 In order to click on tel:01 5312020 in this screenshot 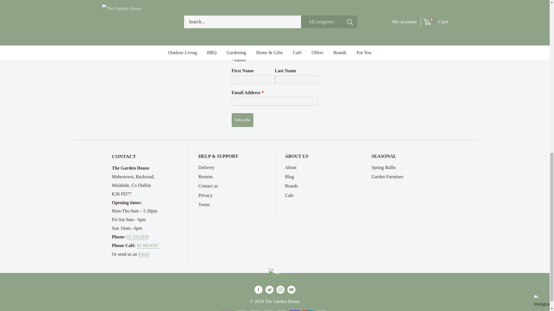, I will do `click(138, 237)`.